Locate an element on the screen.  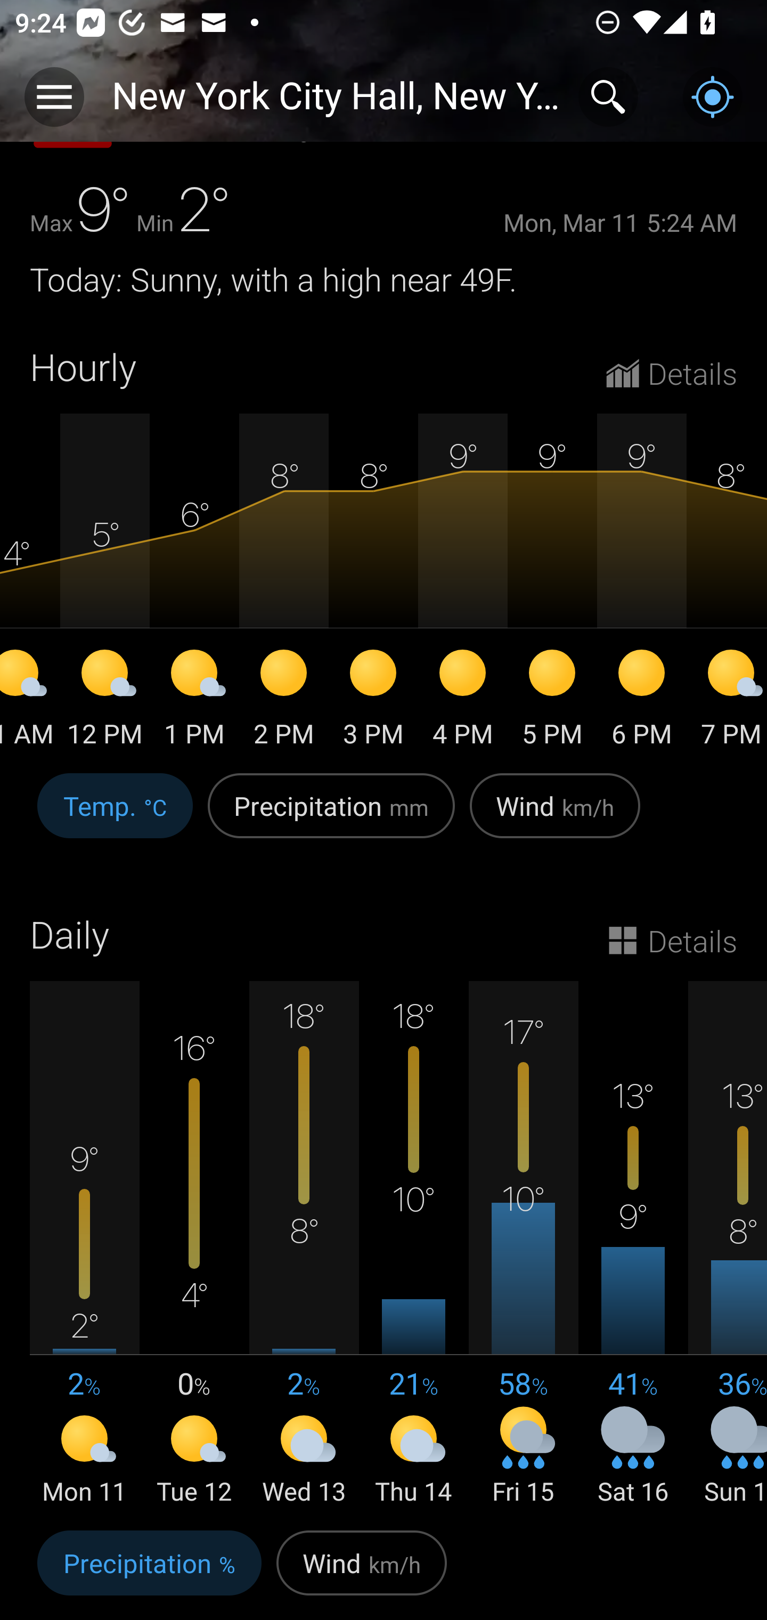
18° 8° 2 % Wed 13 is located at coordinates (304, 1245).